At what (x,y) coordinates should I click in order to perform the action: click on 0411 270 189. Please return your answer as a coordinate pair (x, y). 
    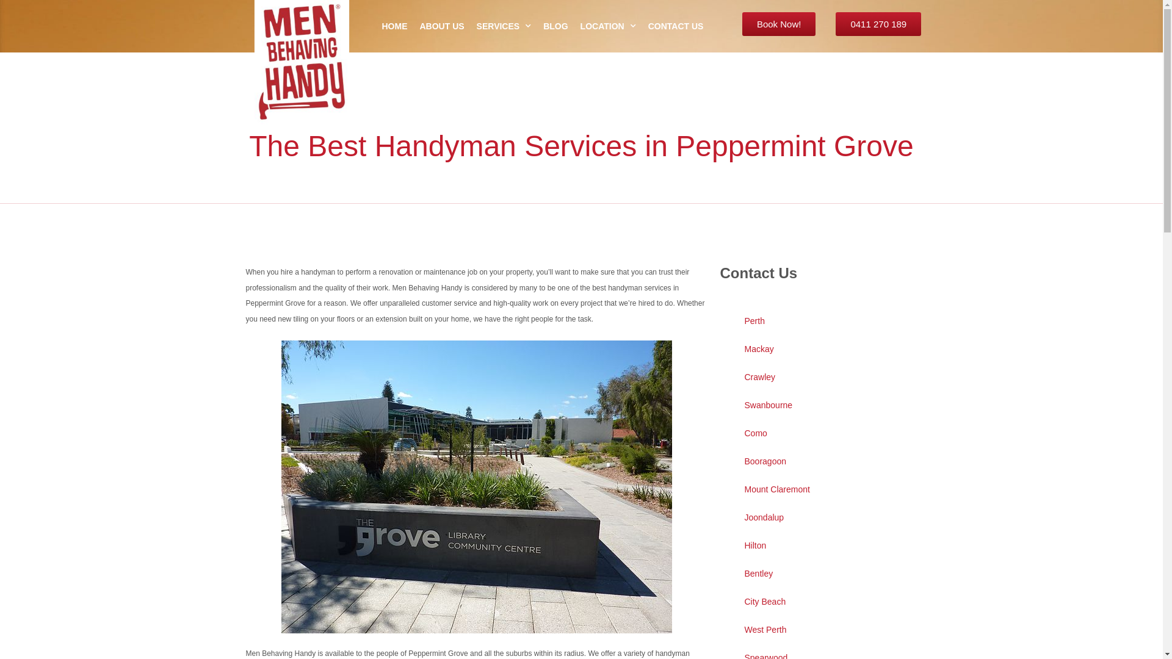
    Looking at the image, I should click on (878, 24).